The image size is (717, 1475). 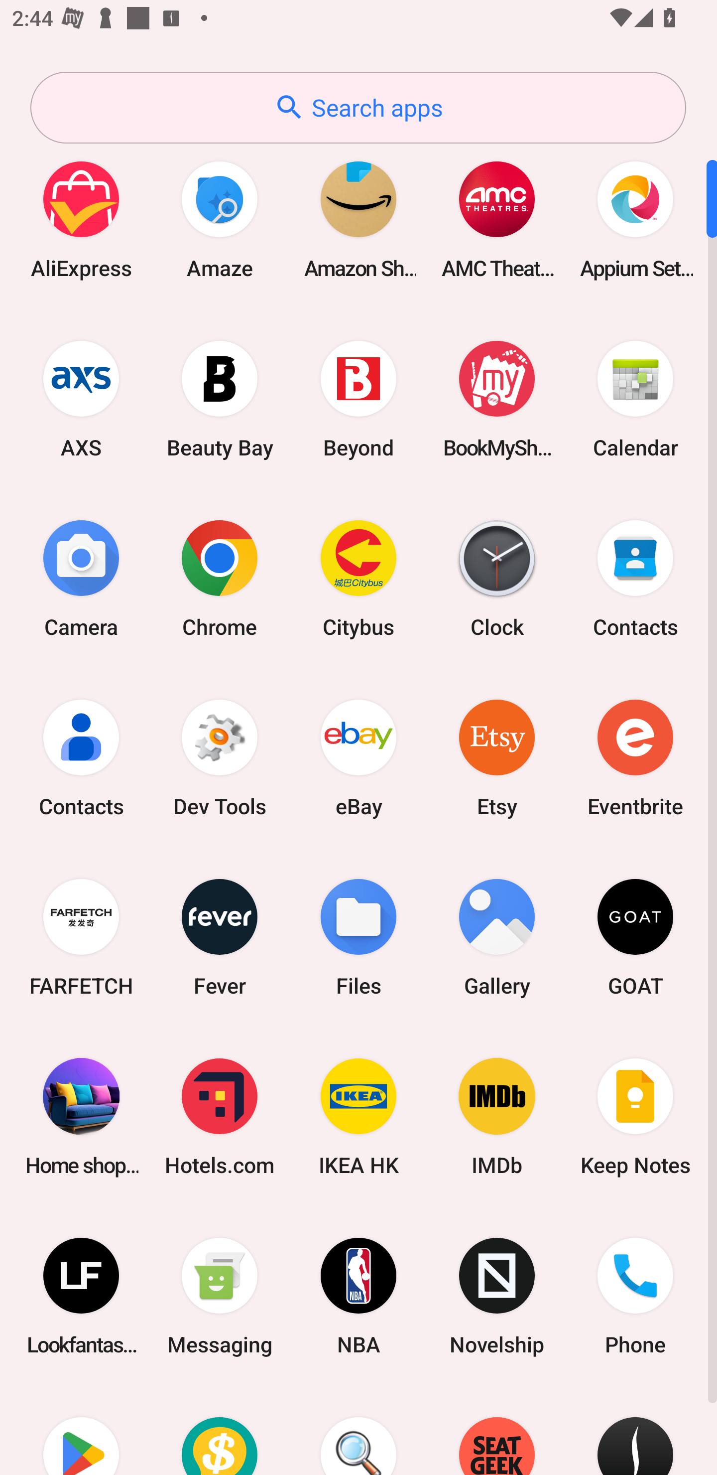 I want to click on Citybus, so click(x=358, y=578).